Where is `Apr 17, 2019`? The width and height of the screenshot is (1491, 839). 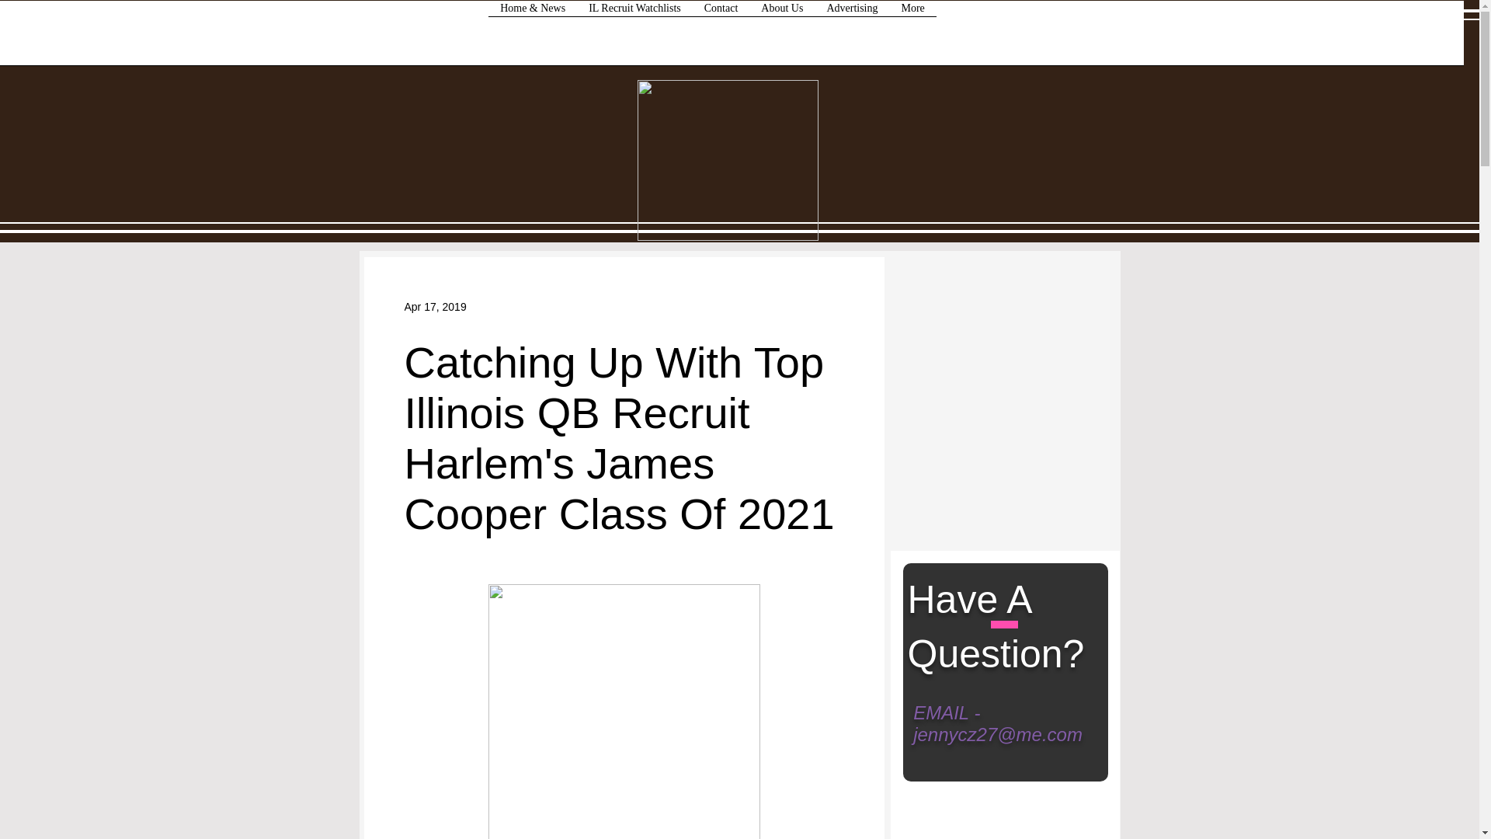
Apr 17, 2019 is located at coordinates (435, 305).